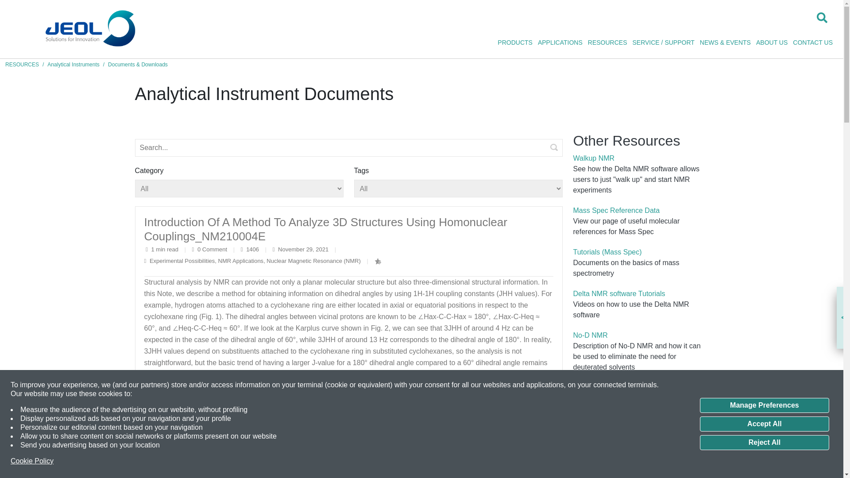  What do you see at coordinates (554, 148) in the screenshot?
I see `Search` at bounding box center [554, 148].